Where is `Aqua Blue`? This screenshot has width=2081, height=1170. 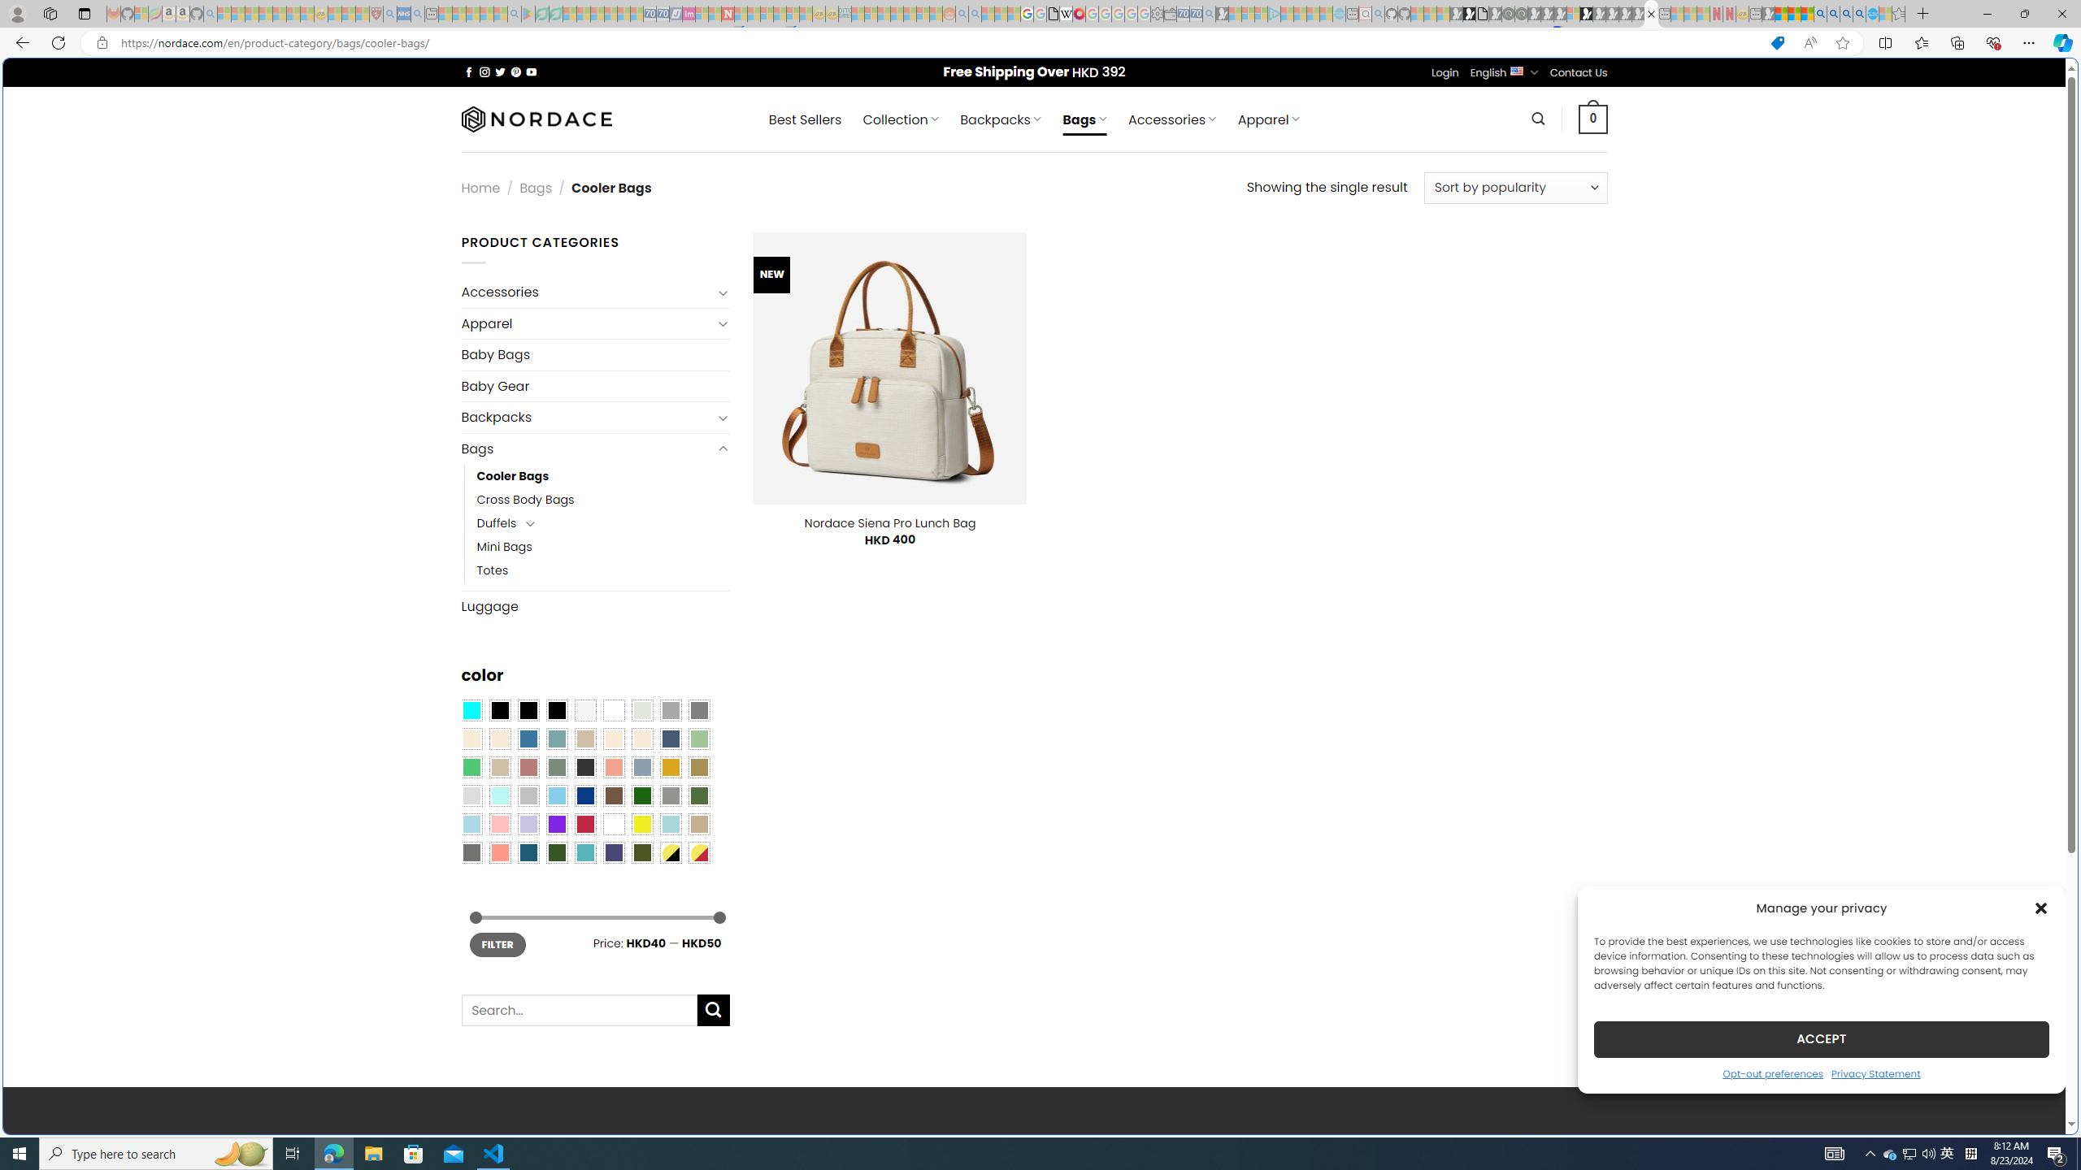 Aqua Blue is located at coordinates (471, 711).